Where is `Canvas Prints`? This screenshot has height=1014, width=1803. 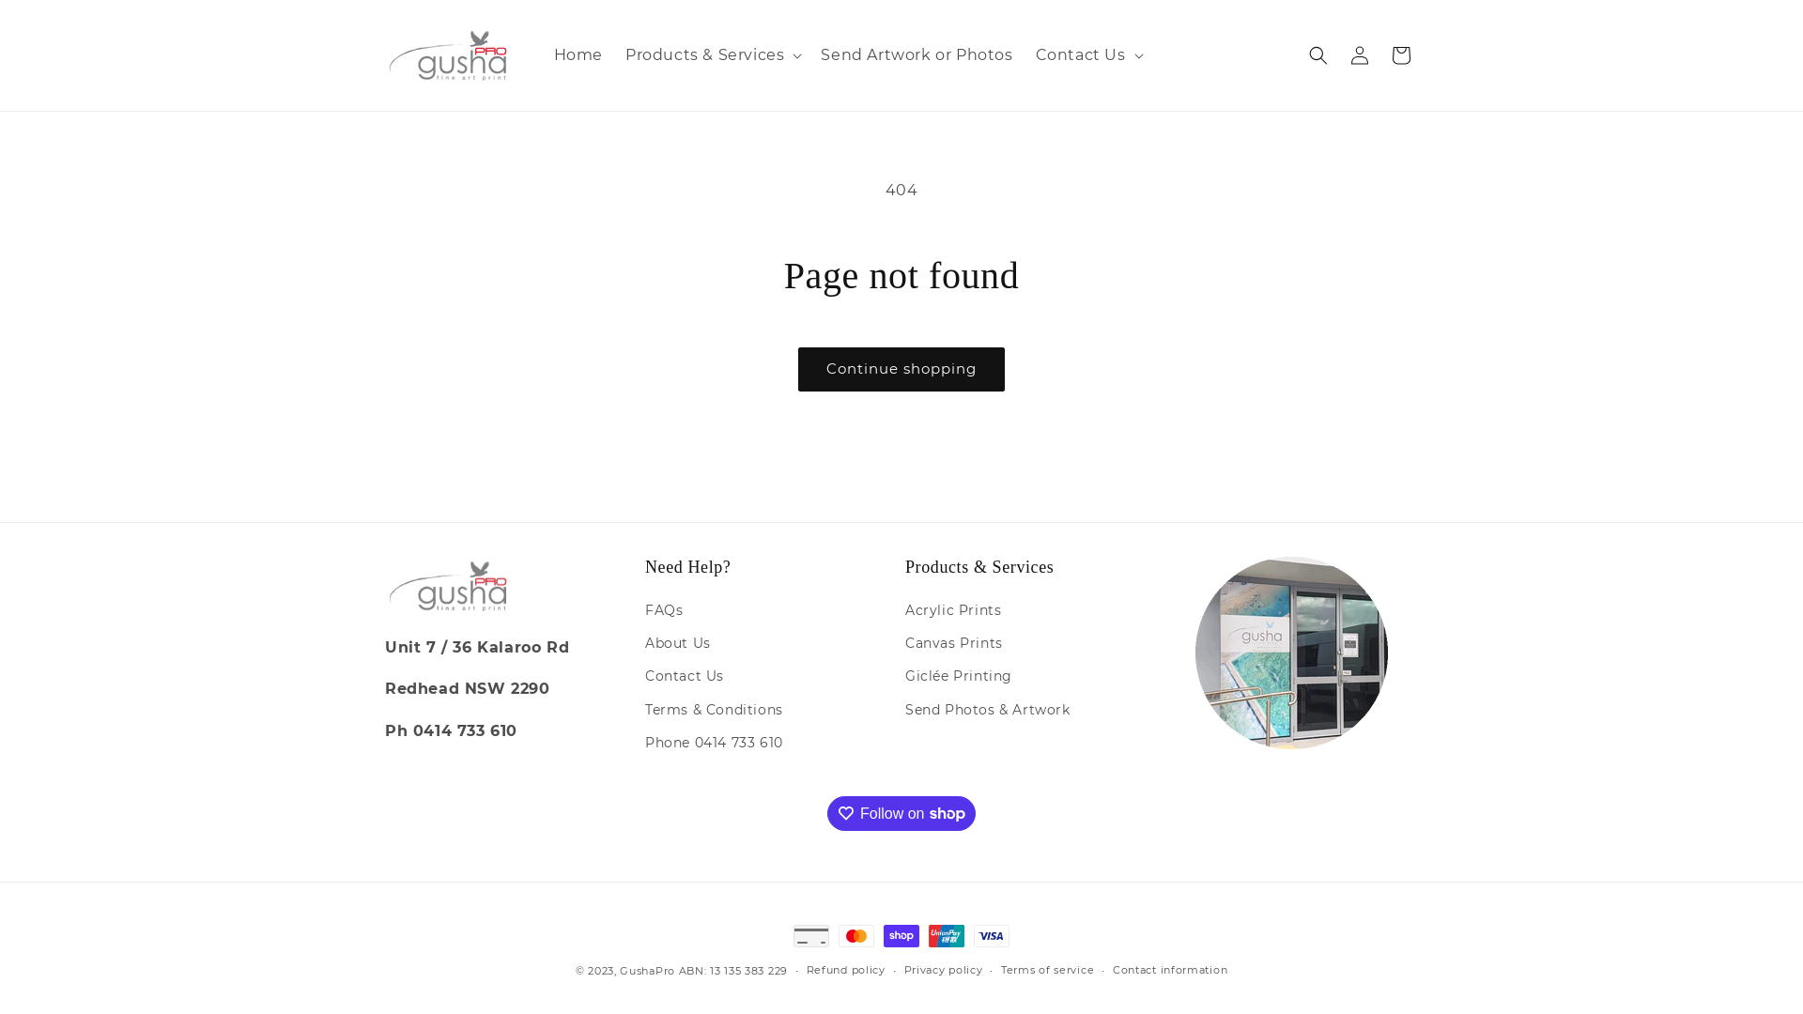 Canvas Prints is located at coordinates (954, 644).